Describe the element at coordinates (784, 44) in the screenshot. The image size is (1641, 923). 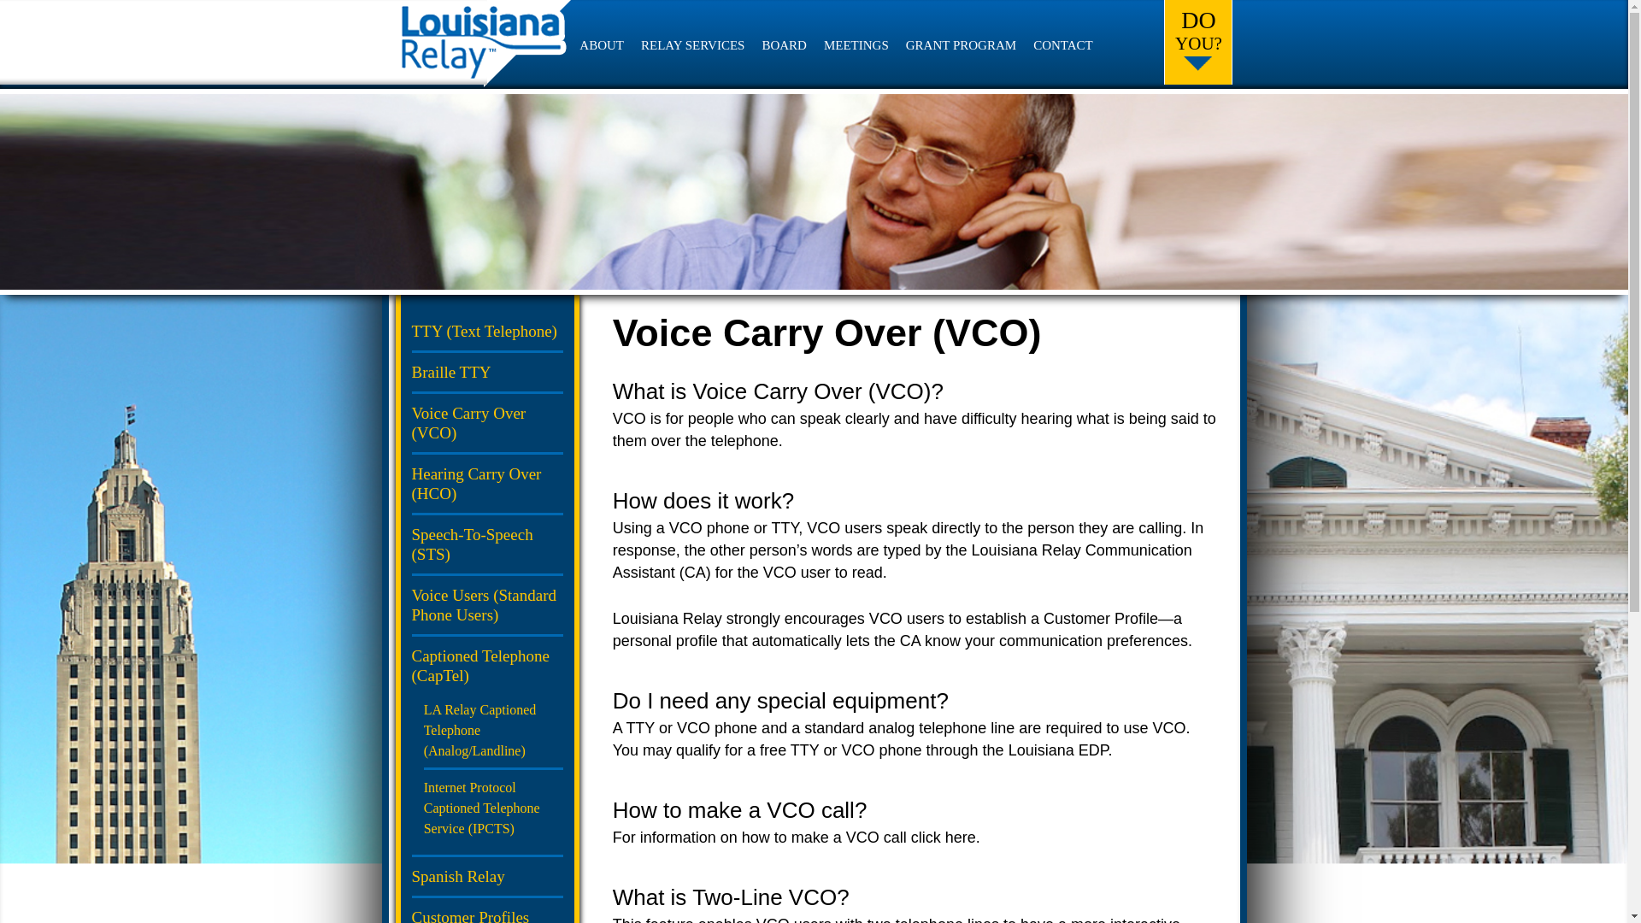
I see `BOARD` at that location.